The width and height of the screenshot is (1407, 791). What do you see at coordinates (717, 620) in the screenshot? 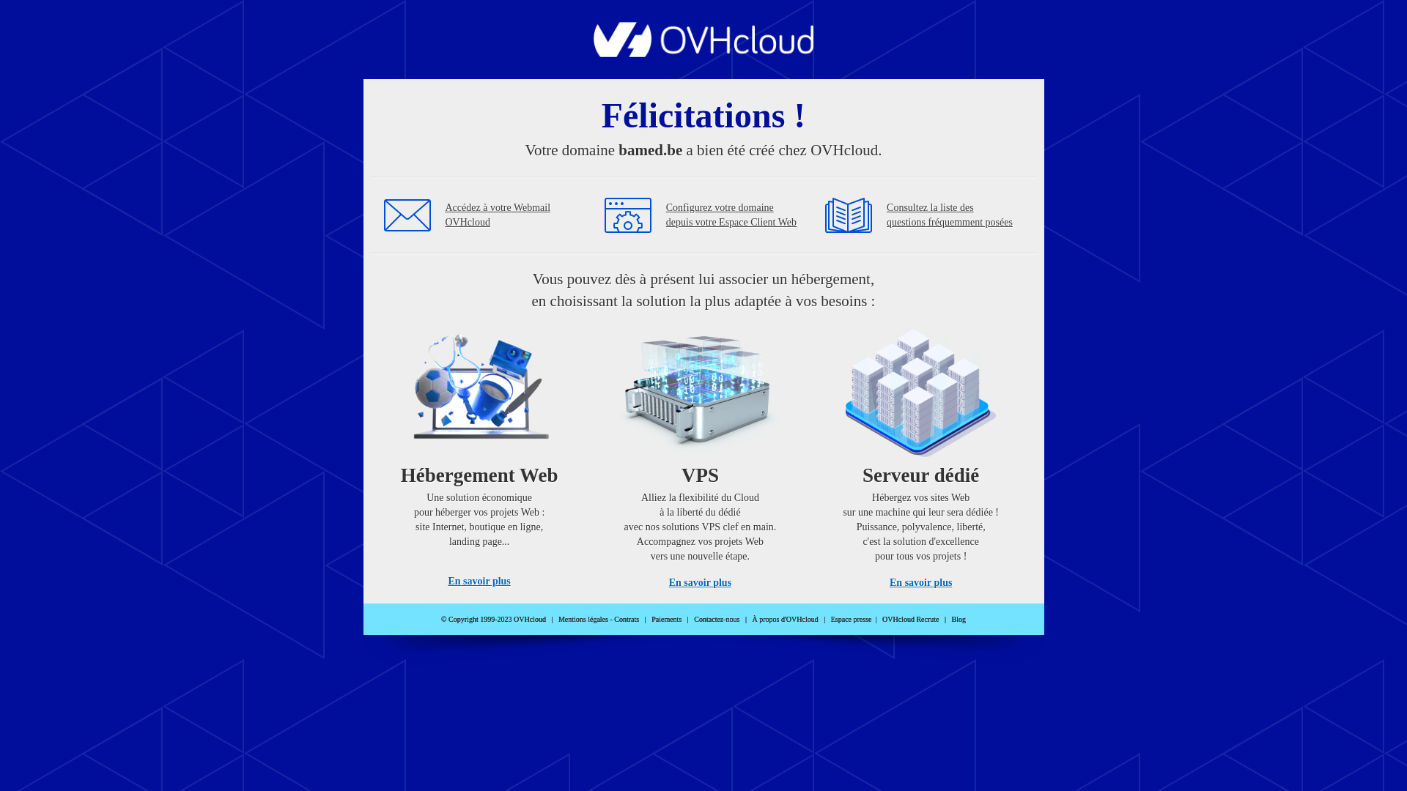
I see `Contactez-nous` at bounding box center [717, 620].